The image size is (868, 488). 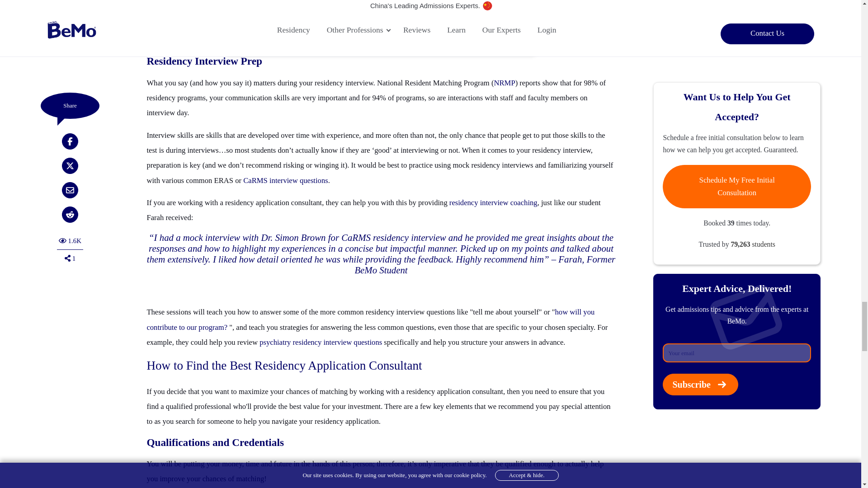 What do you see at coordinates (381, 37) in the screenshot?
I see `Customer reviews powered by Trustpilot` at bounding box center [381, 37].